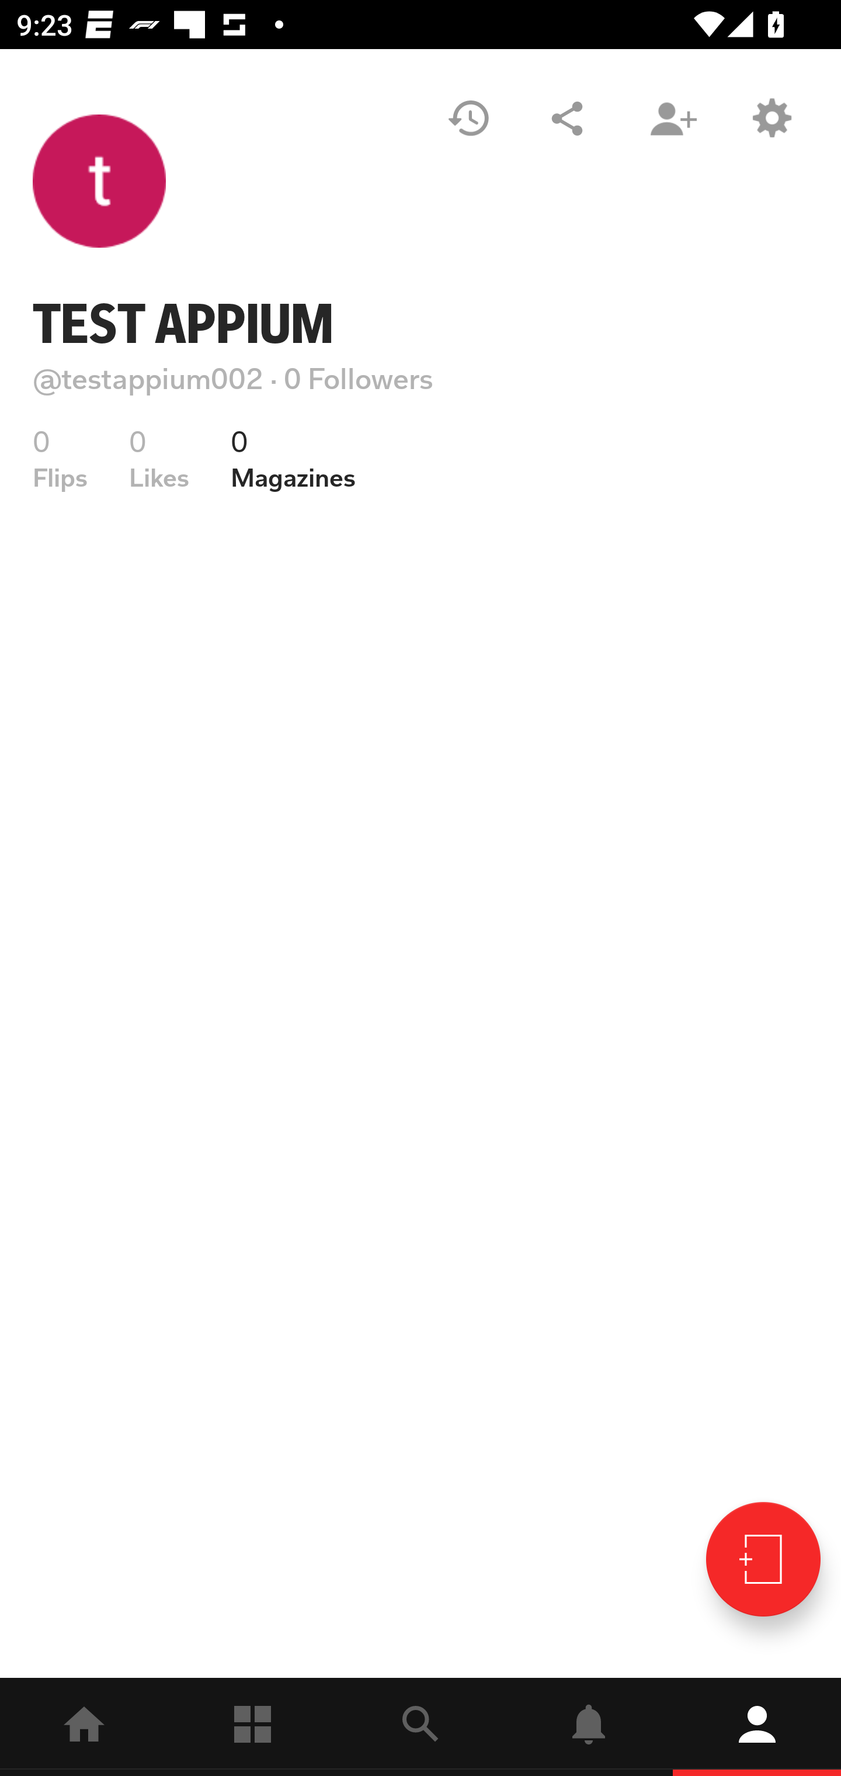 The width and height of the screenshot is (841, 1776). What do you see at coordinates (183, 324) in the screenshot?
I see `TEST APPIUM` at bounding box center [183, 324].